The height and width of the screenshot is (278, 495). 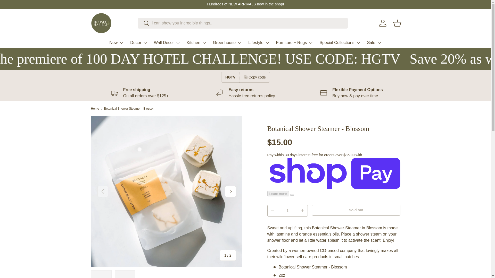 What do you see at coordinates (143, 23) in the screenshot?
I see `Search` at bounding box center [143, 23].